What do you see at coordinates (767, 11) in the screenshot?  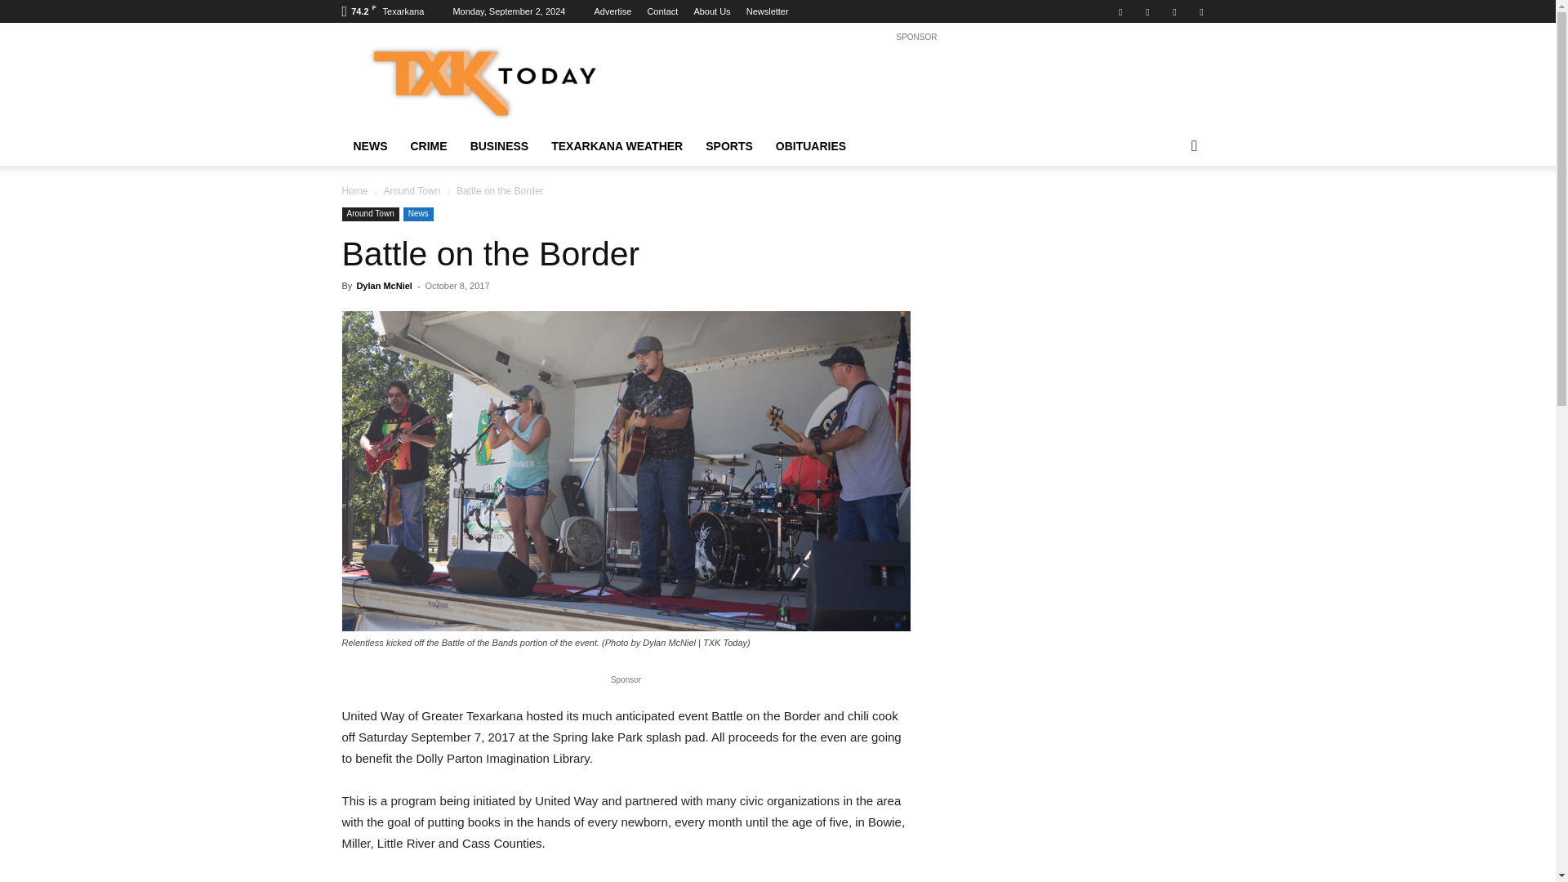 I see `Newsletter` at bounding box center [767, 11].